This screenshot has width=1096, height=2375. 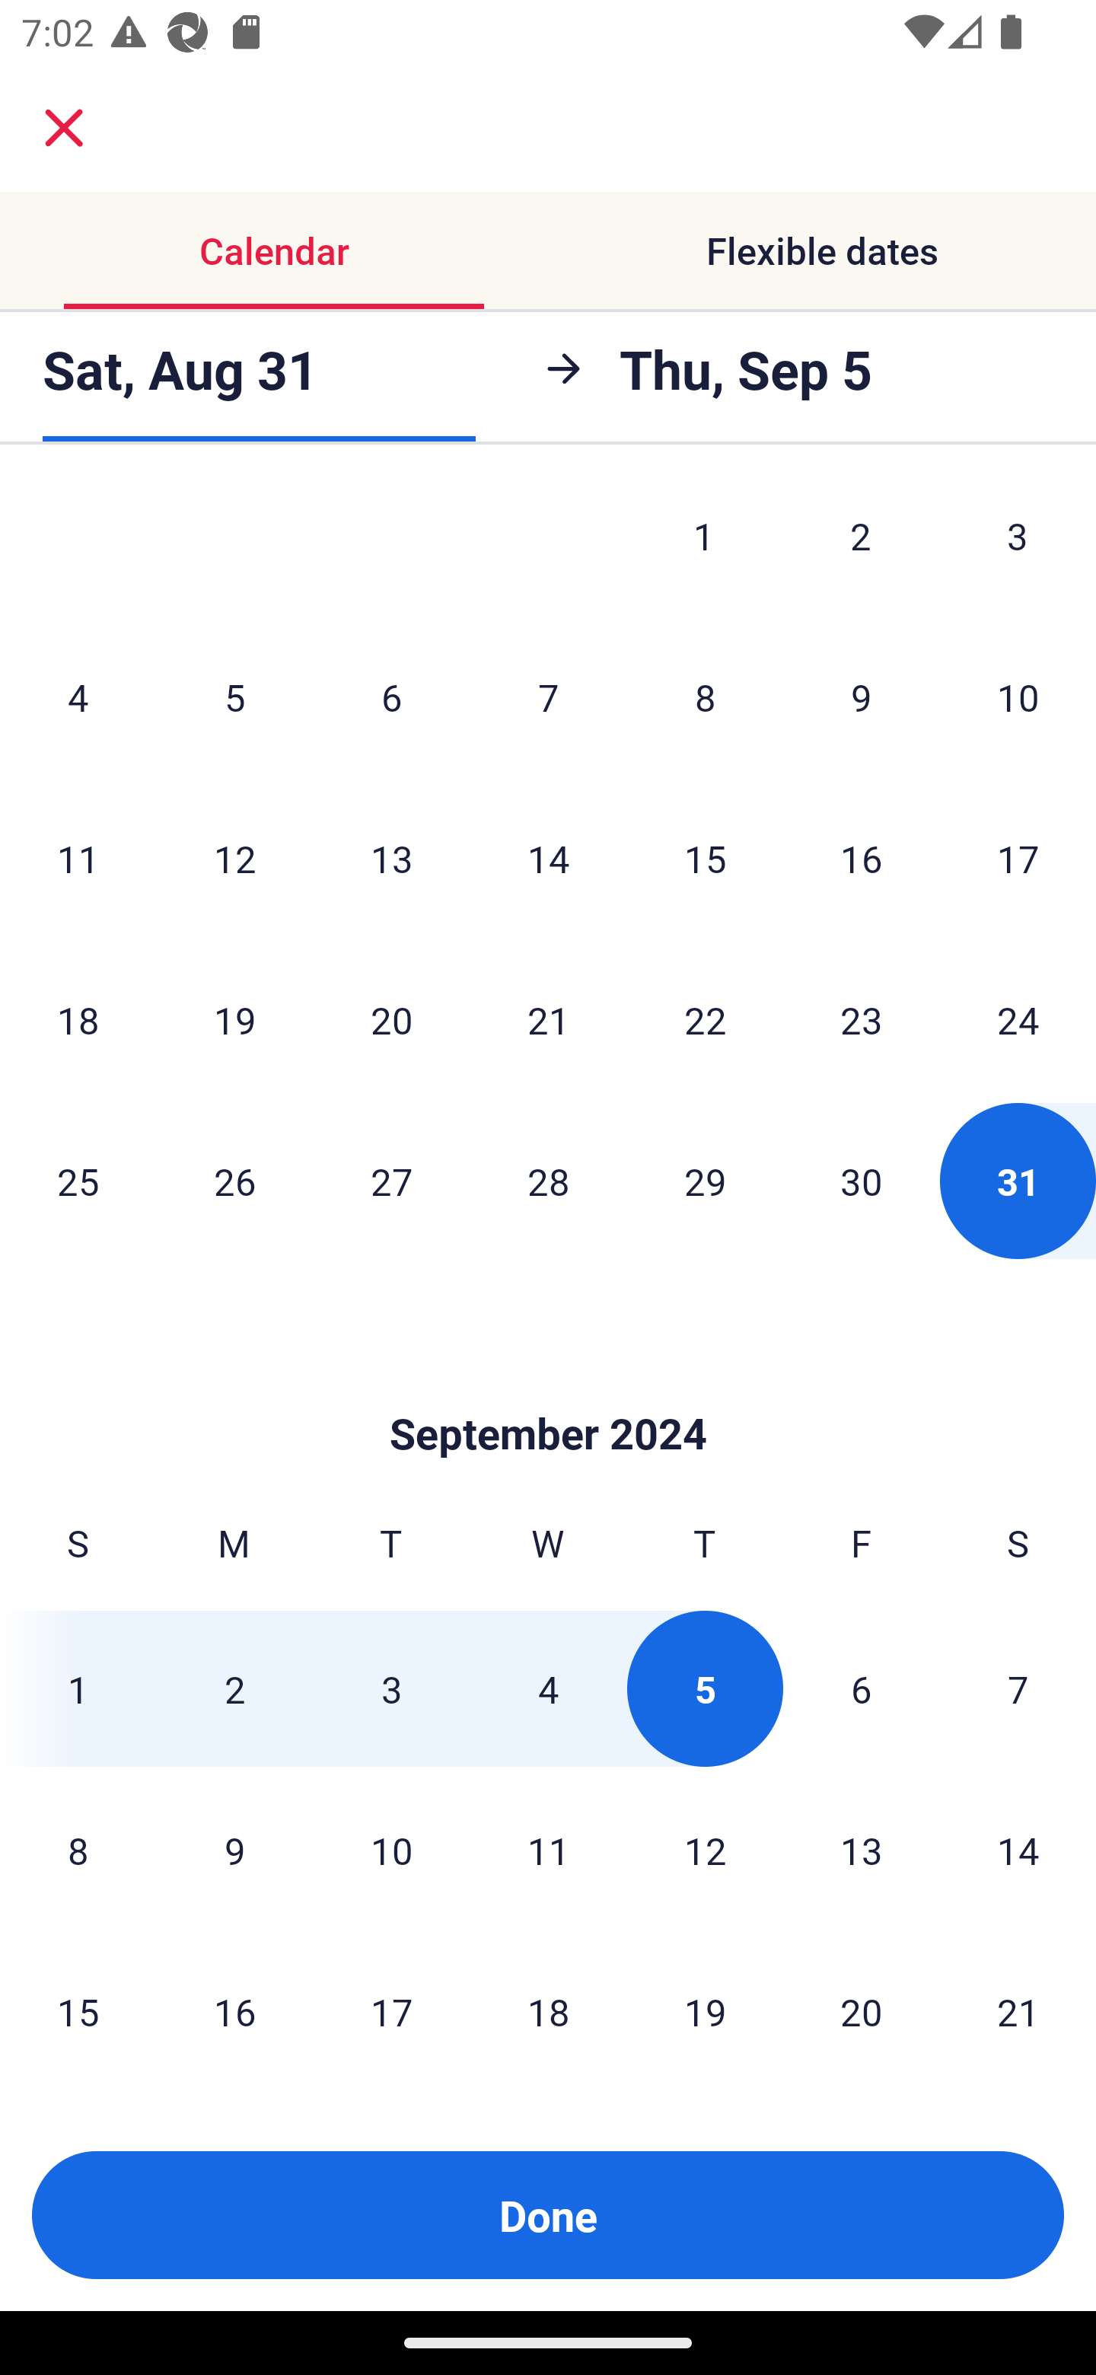 I want to click on 18 Wednesday, September 18, 2024, so click(x=548, y=2010).